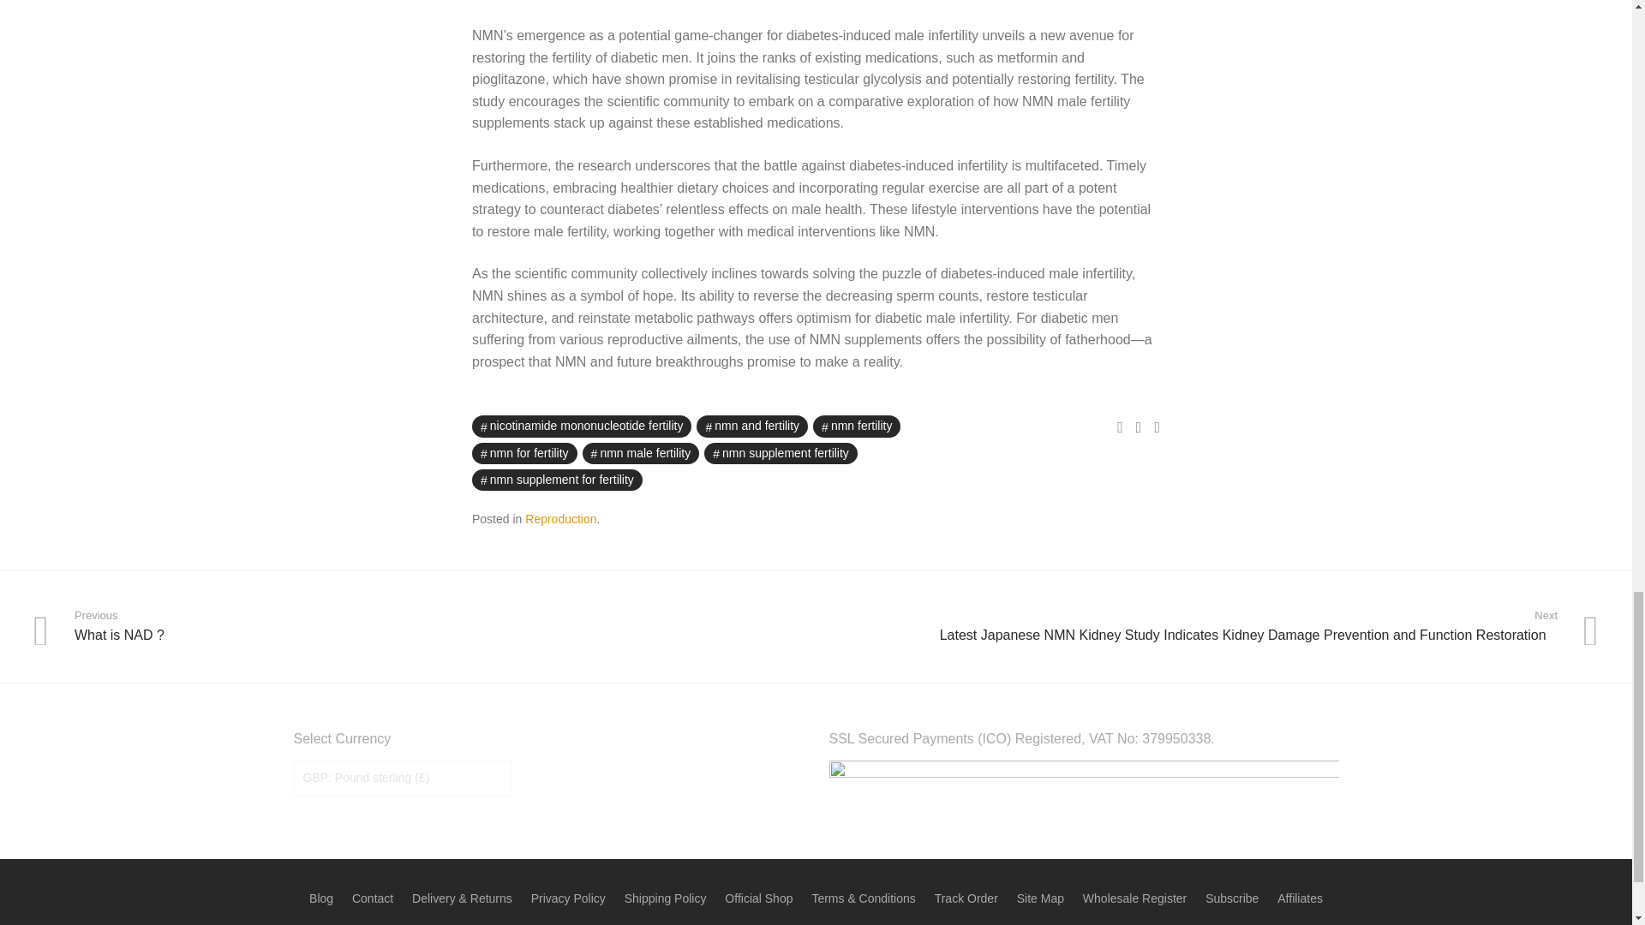 The image size is (1645, 925). I want to click on nicotinamide mononucleotide fertility, so click(581, 425).